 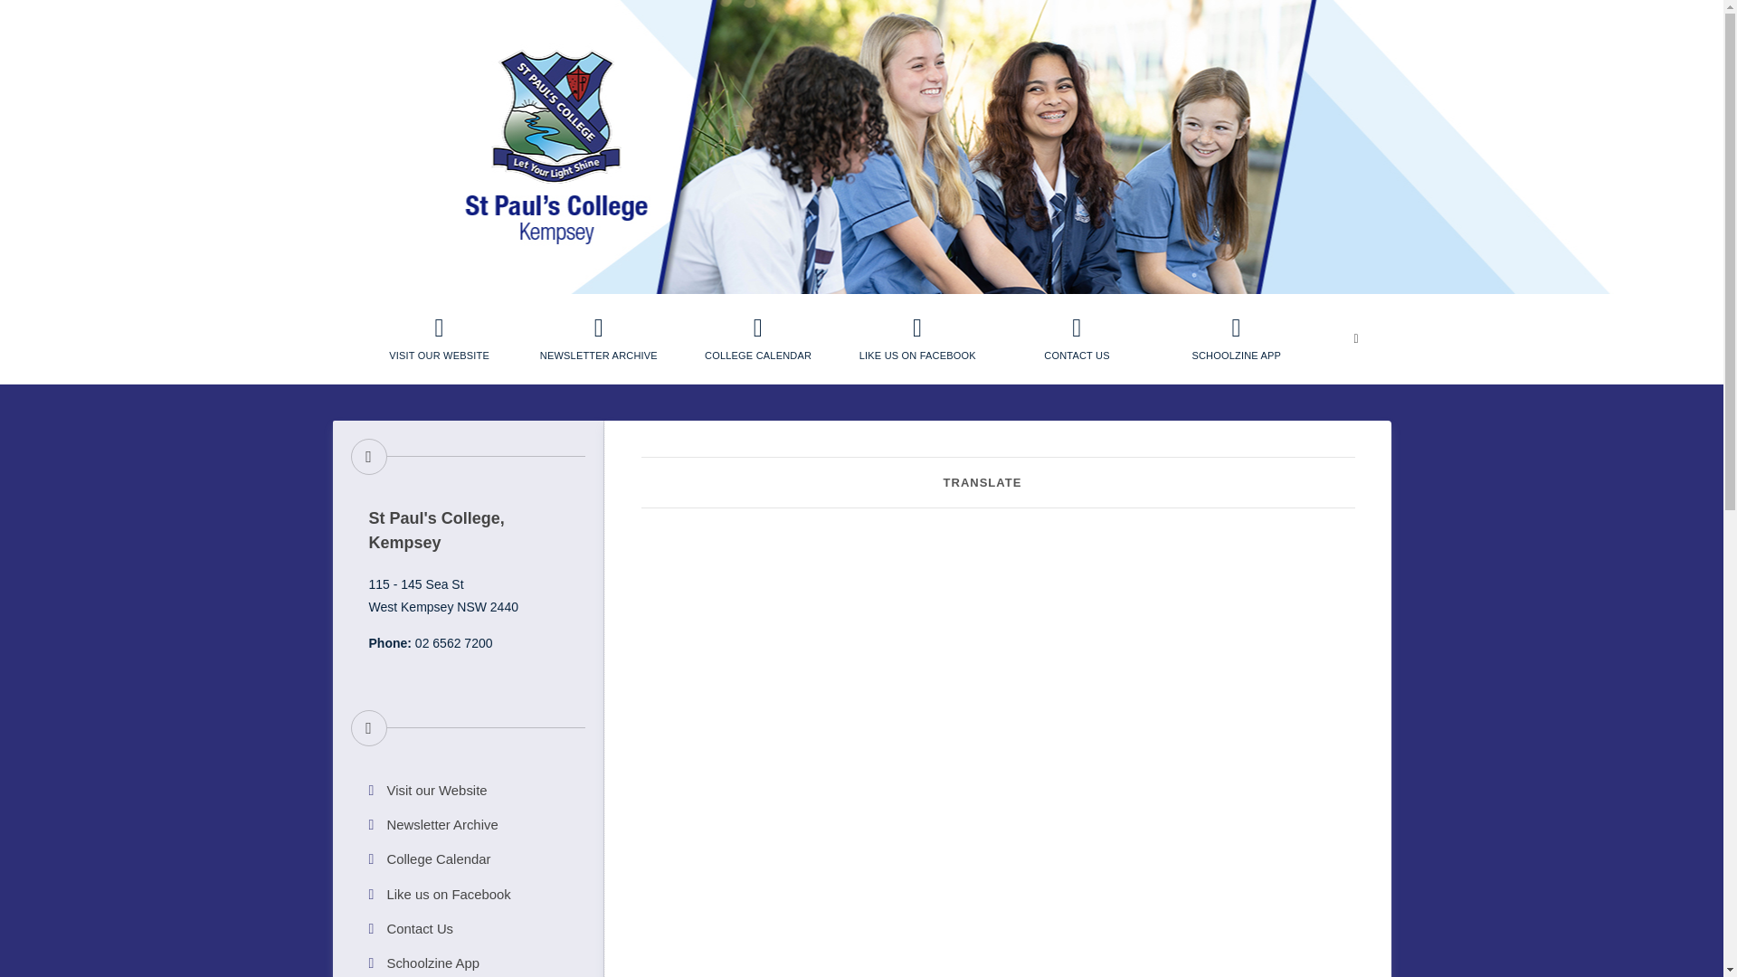 I want to click on COLLEGE CALENDAR, so click(x=758, y=339).